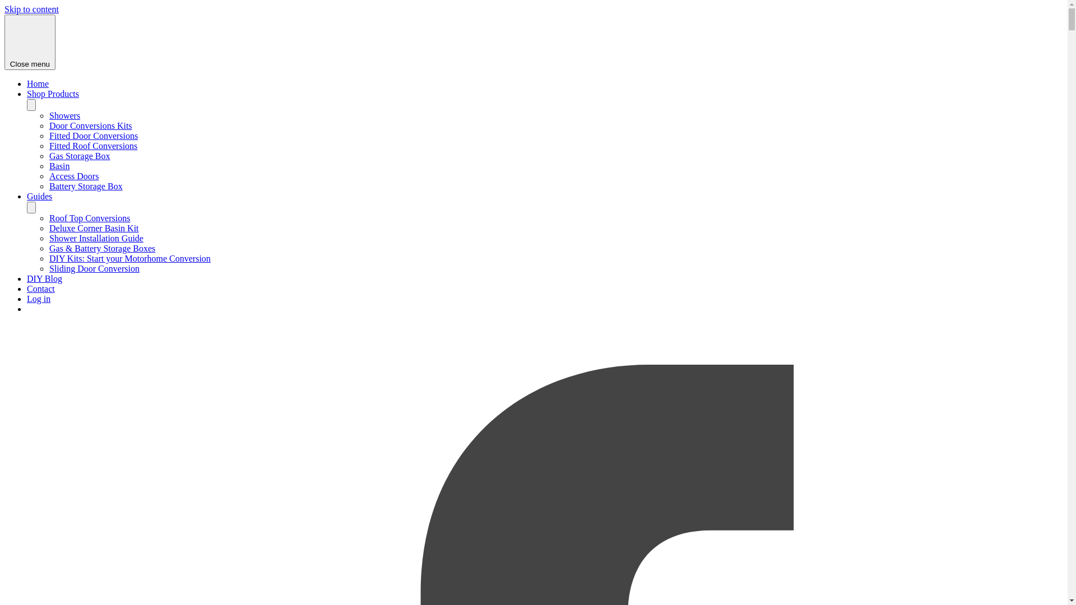 The width and height of the screenshot is (1076, 605). I want to click on Fitted Door Conversions, so click(93, 136).